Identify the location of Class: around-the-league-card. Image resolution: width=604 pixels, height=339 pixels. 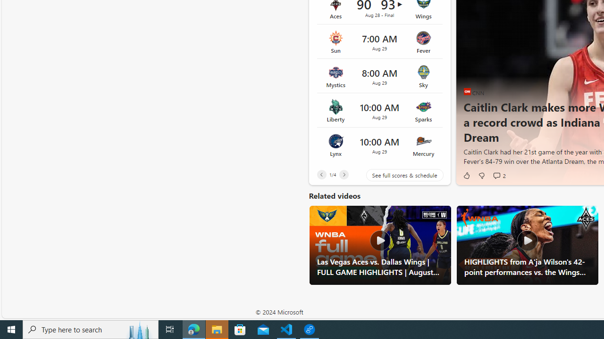
(379, 145).